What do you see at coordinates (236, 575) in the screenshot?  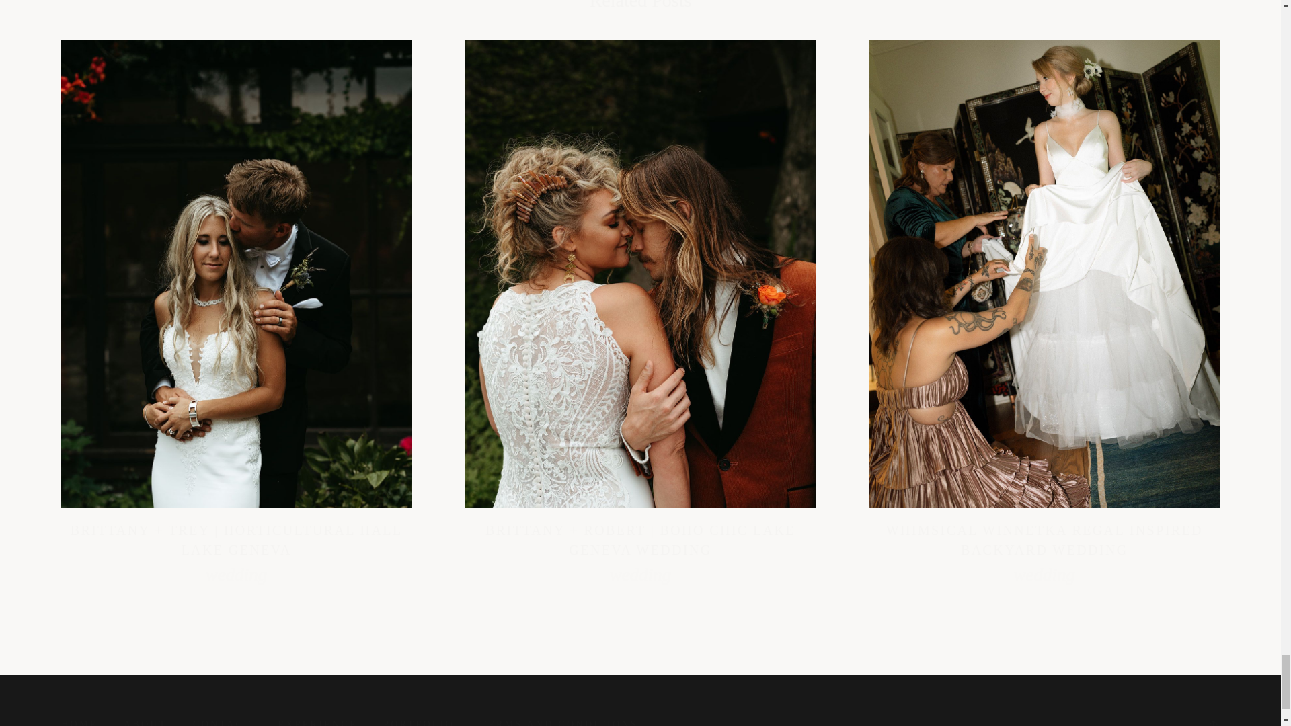 I see `wedding` at bounding box center [236, 575].